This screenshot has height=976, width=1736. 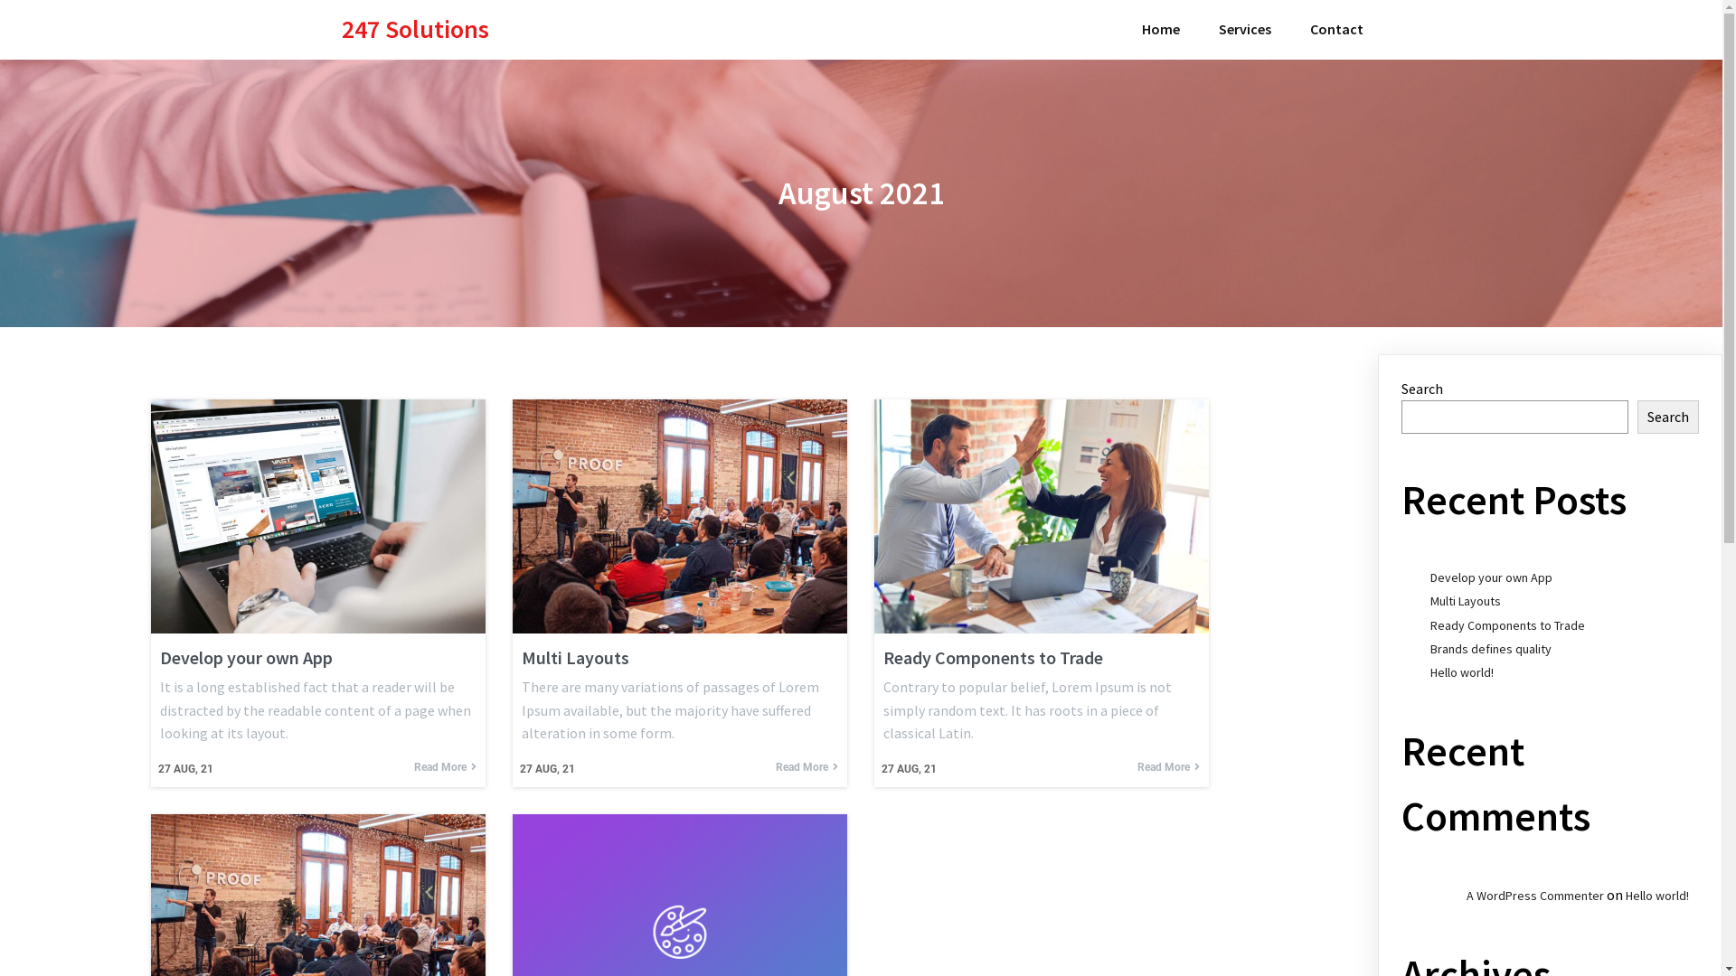 I want to click on Hello world!, so click(x=1462, y=672).